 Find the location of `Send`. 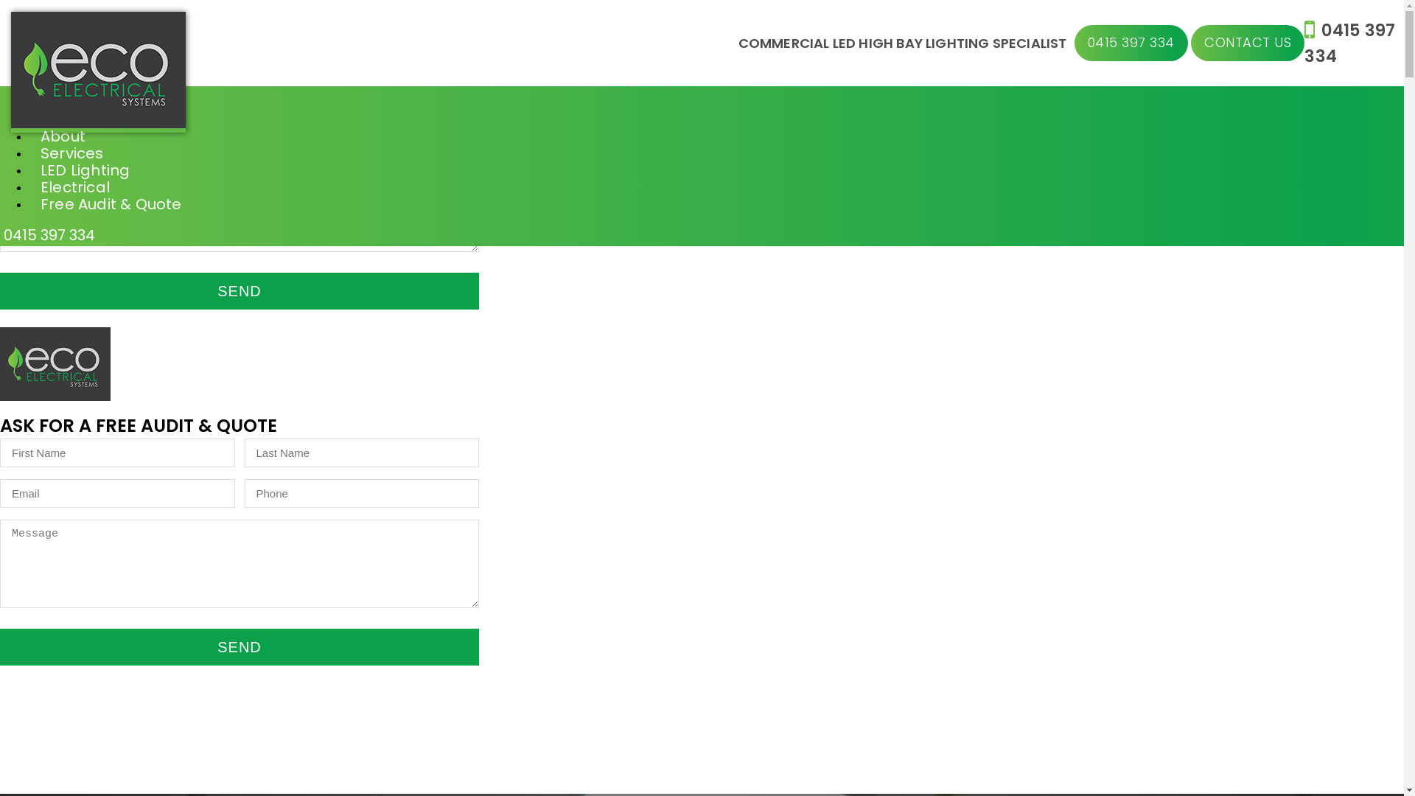

Send is located at coordinates (240, 291).